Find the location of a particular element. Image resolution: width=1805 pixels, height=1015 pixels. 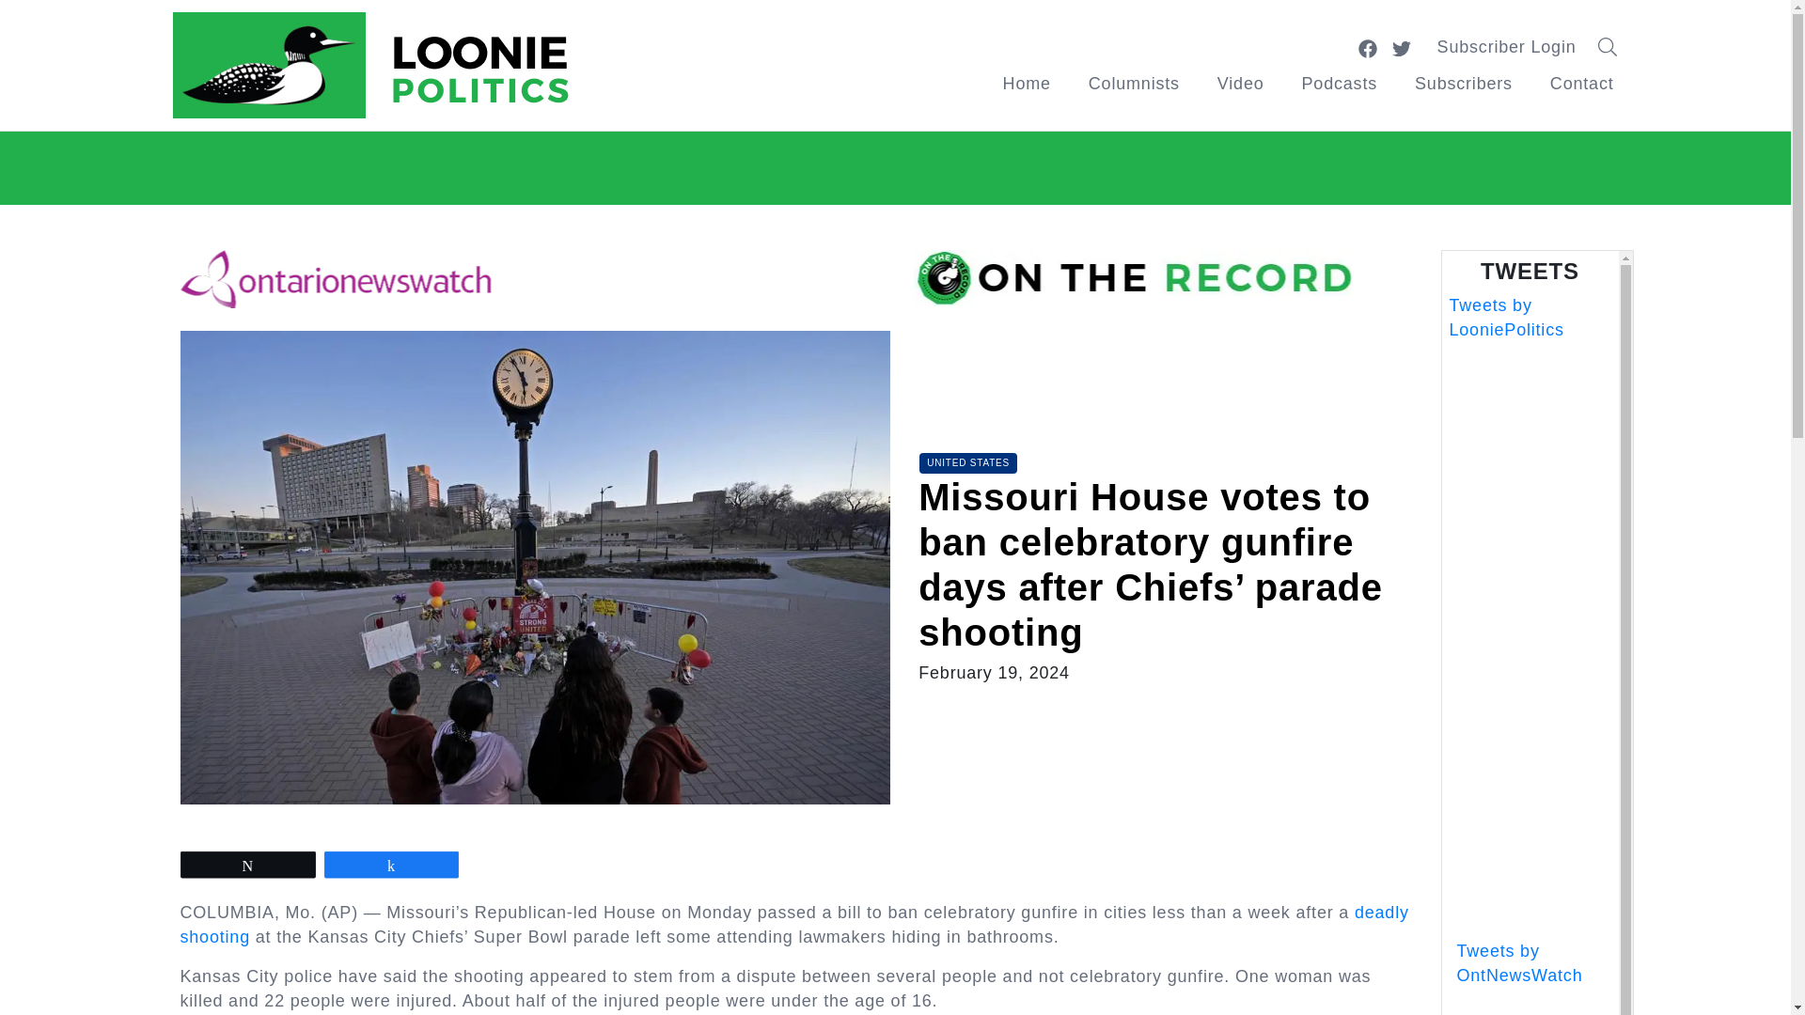

UNITED STATES is located at coordinates (968, 462).